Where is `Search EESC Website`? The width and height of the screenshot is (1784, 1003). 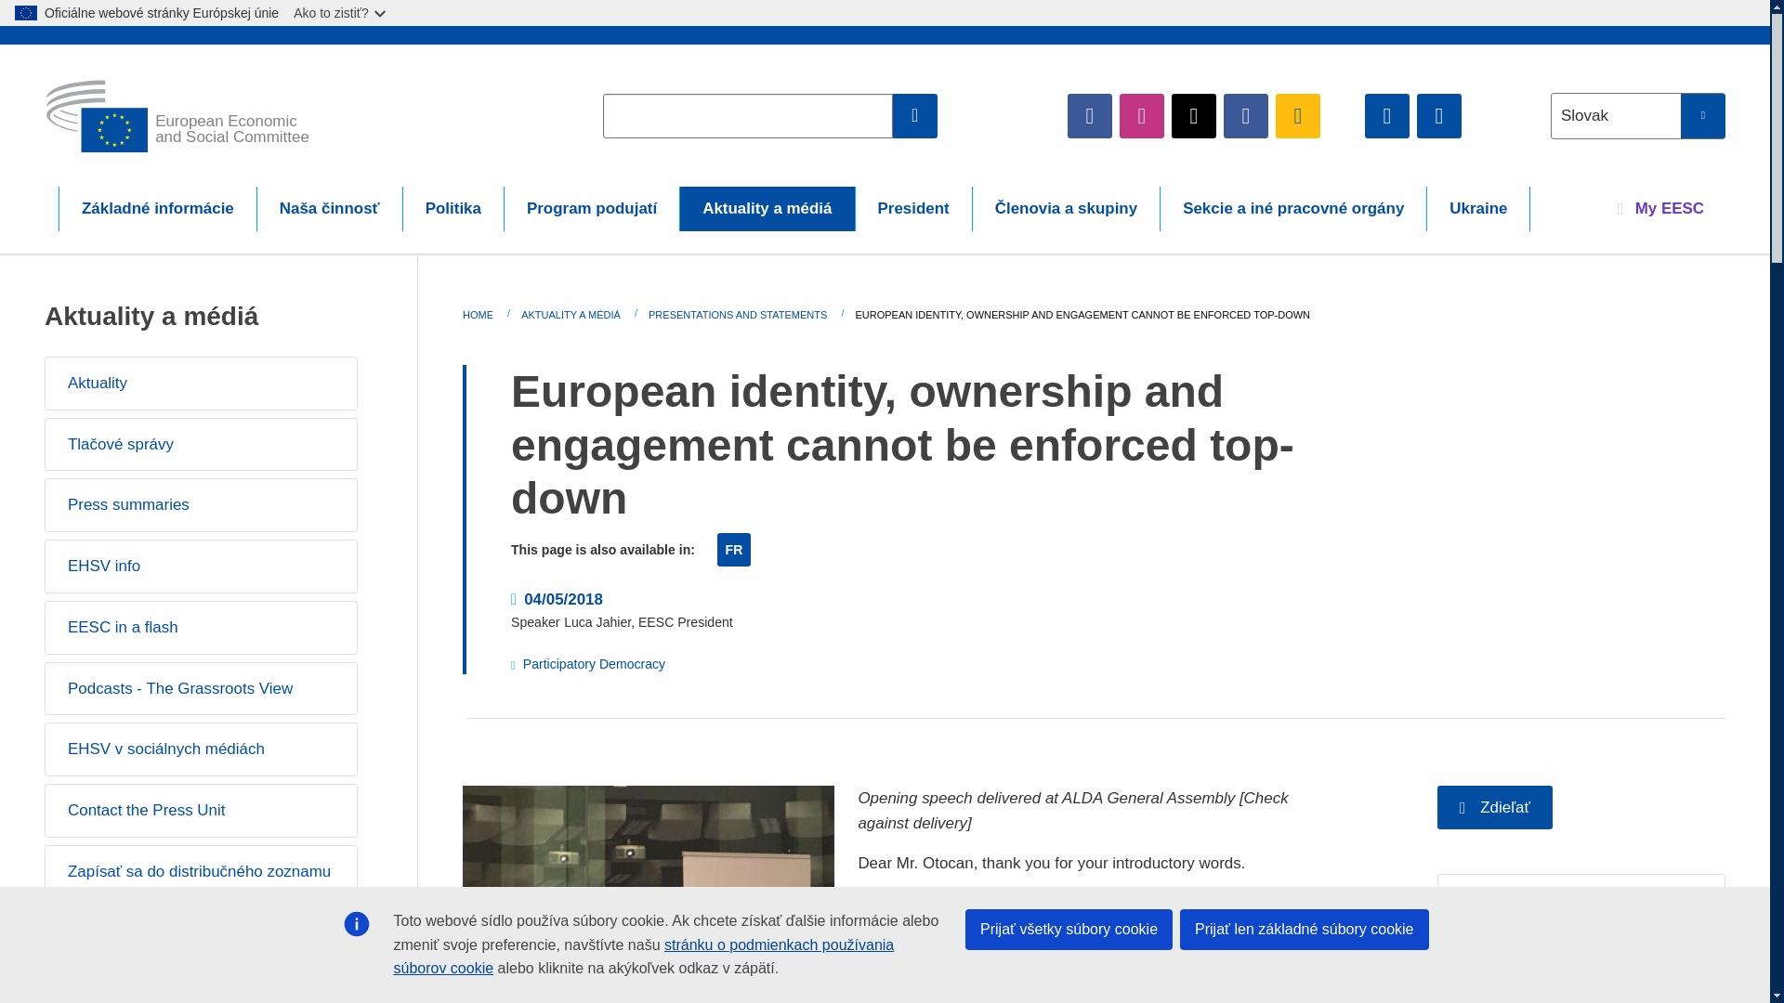 Search EESC Website is located at coordinates (915, 115).